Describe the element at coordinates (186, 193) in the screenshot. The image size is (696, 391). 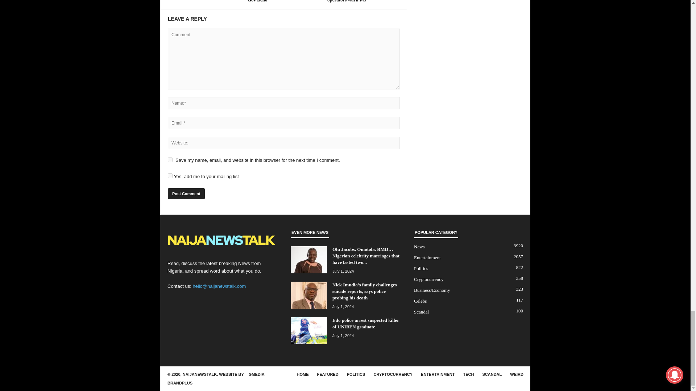
I see `Post Comment` at that location.